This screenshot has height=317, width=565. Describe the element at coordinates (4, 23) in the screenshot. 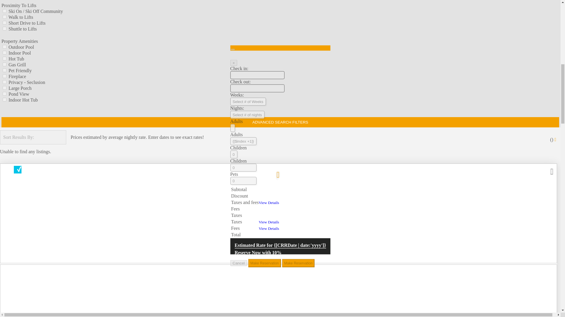

I see `on` at that location.